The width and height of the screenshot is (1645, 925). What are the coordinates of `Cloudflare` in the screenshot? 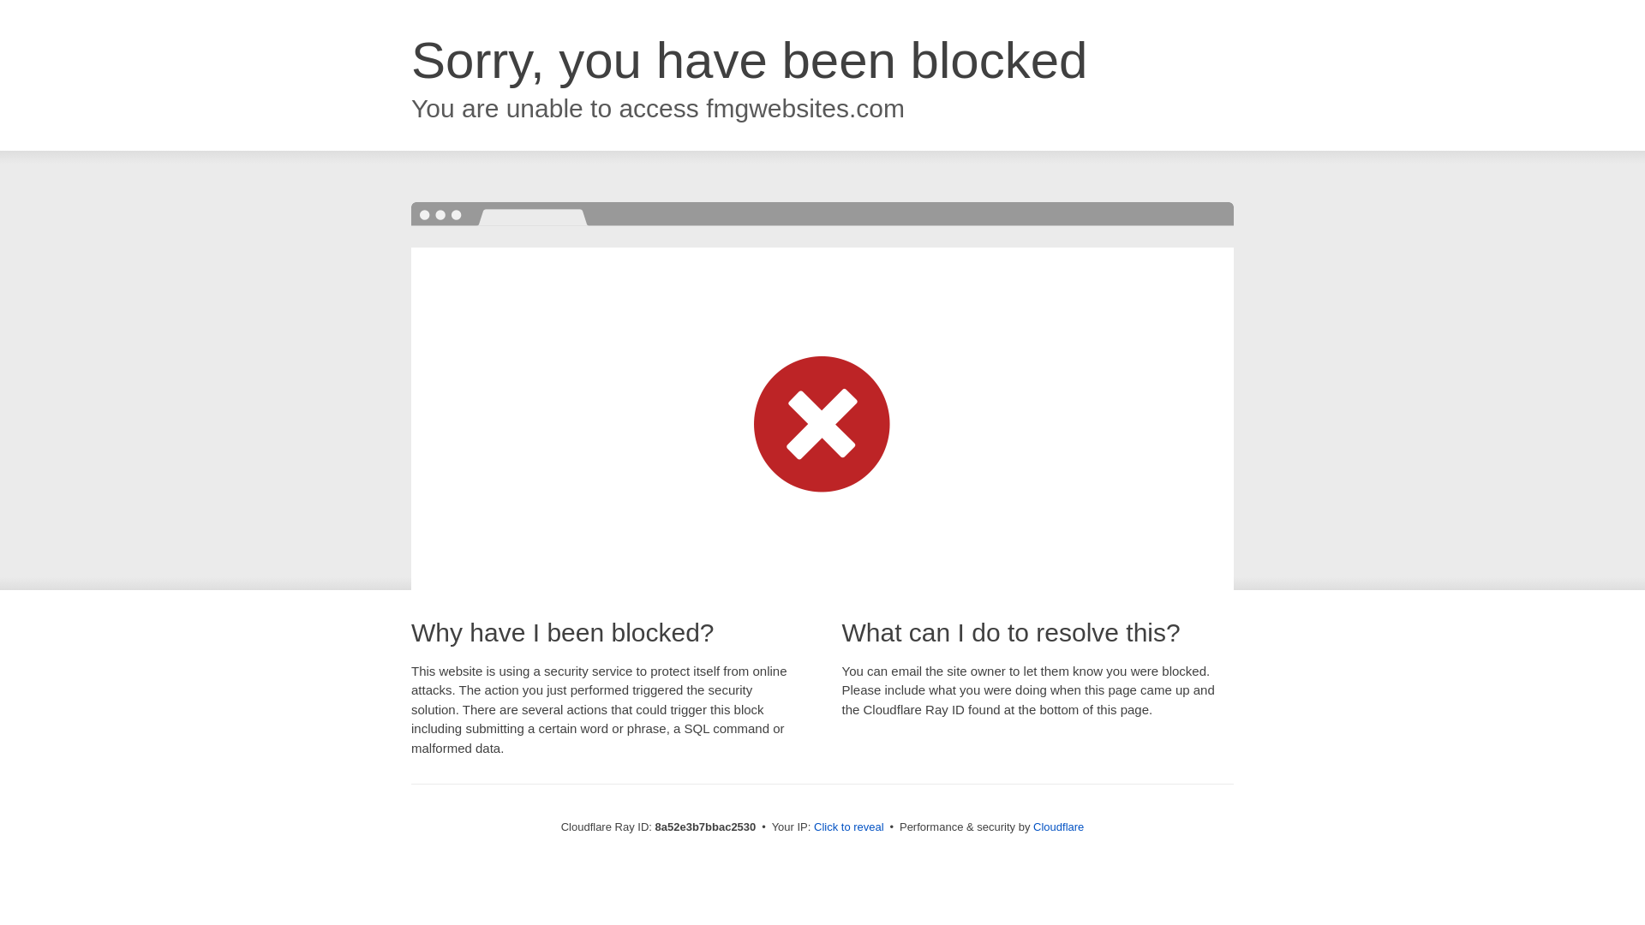 It's located at (1058, 827).